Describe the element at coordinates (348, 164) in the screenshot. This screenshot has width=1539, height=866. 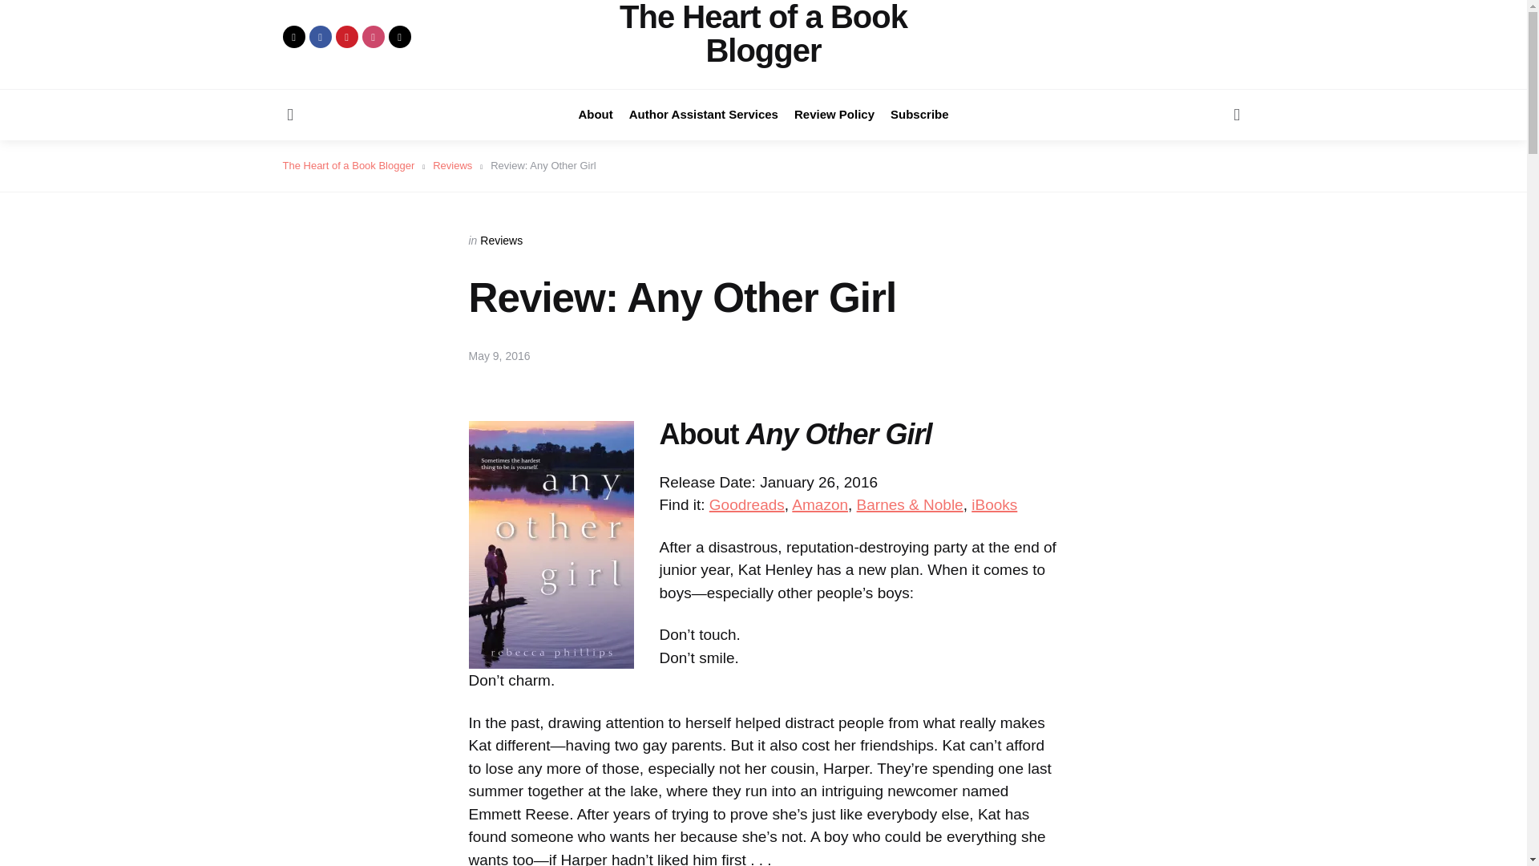
I see `Go to The Heart of a Book Blogger.` at that location.